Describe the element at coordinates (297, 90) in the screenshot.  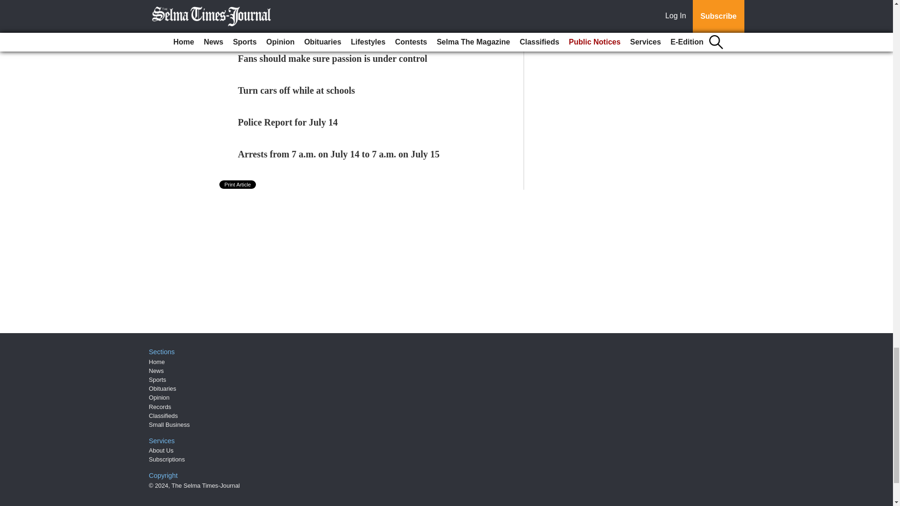
I see `Turn cars off while at schools` at that location.